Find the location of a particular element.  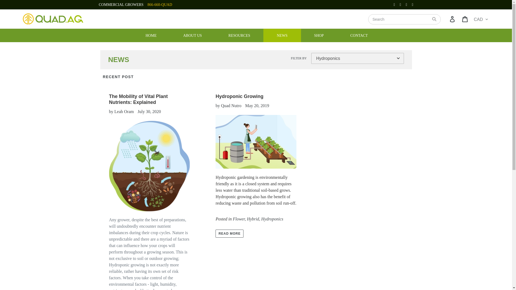

Hydroponic Growing is located at coordinates (239, 96).